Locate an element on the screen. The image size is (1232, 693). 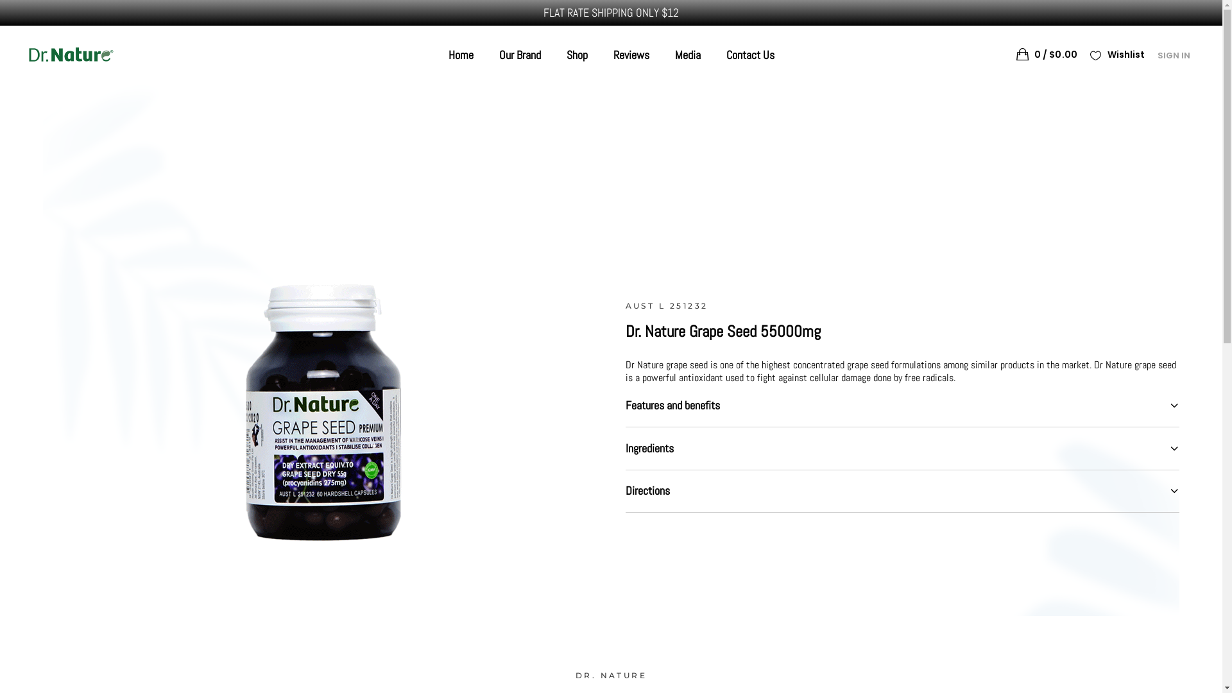
Contact Us is located at coordinates (751, 55).